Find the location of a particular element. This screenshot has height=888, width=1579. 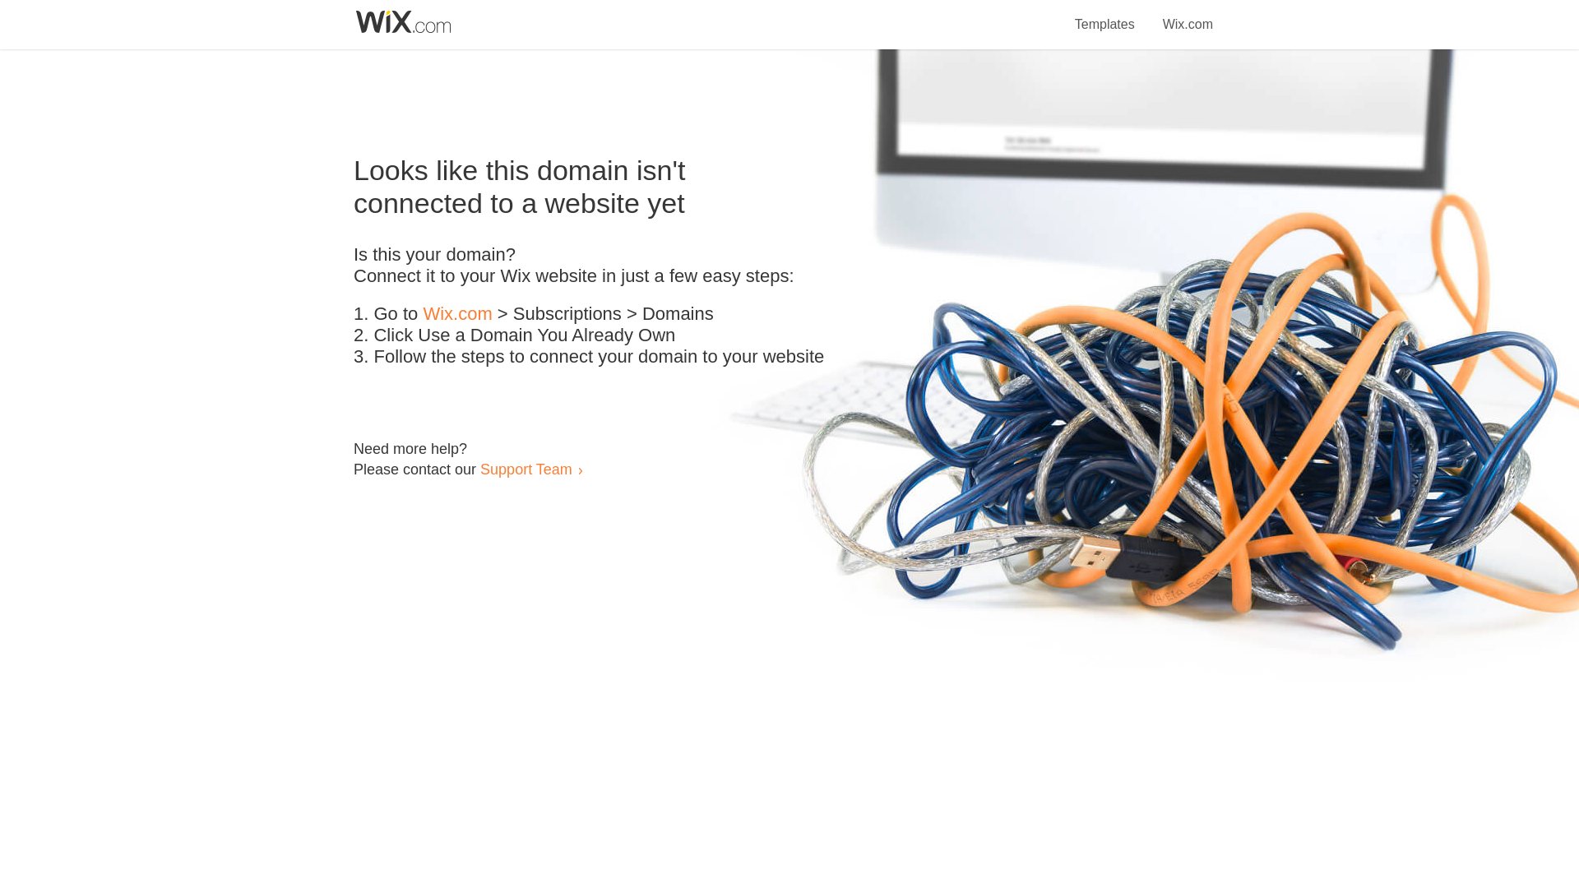

Wix.com is located at coordinates (1188, 15).